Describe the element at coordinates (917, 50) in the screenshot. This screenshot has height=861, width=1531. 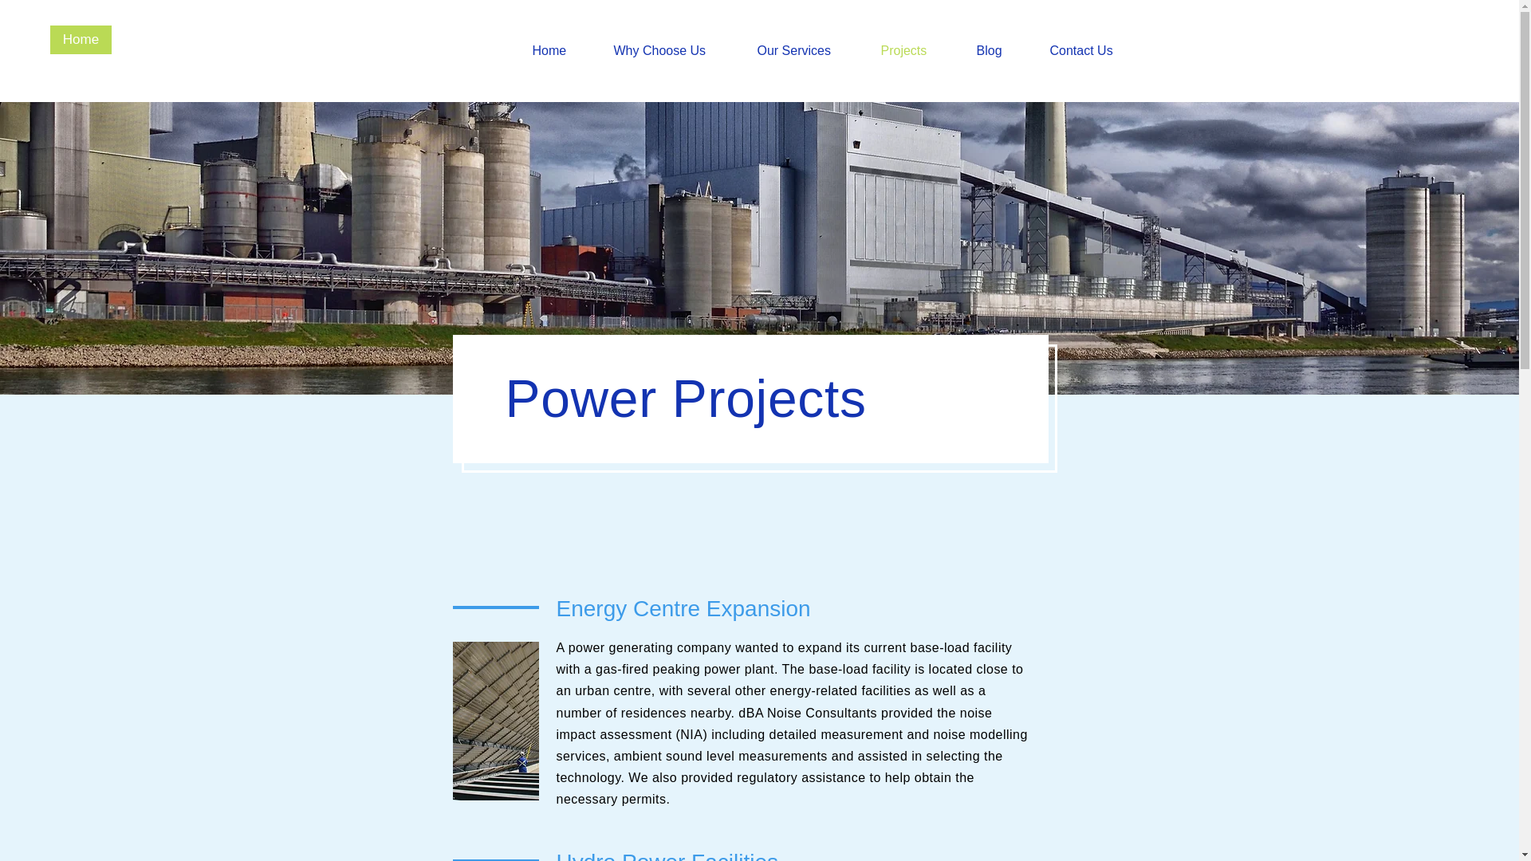
I see `Projects` at that location.